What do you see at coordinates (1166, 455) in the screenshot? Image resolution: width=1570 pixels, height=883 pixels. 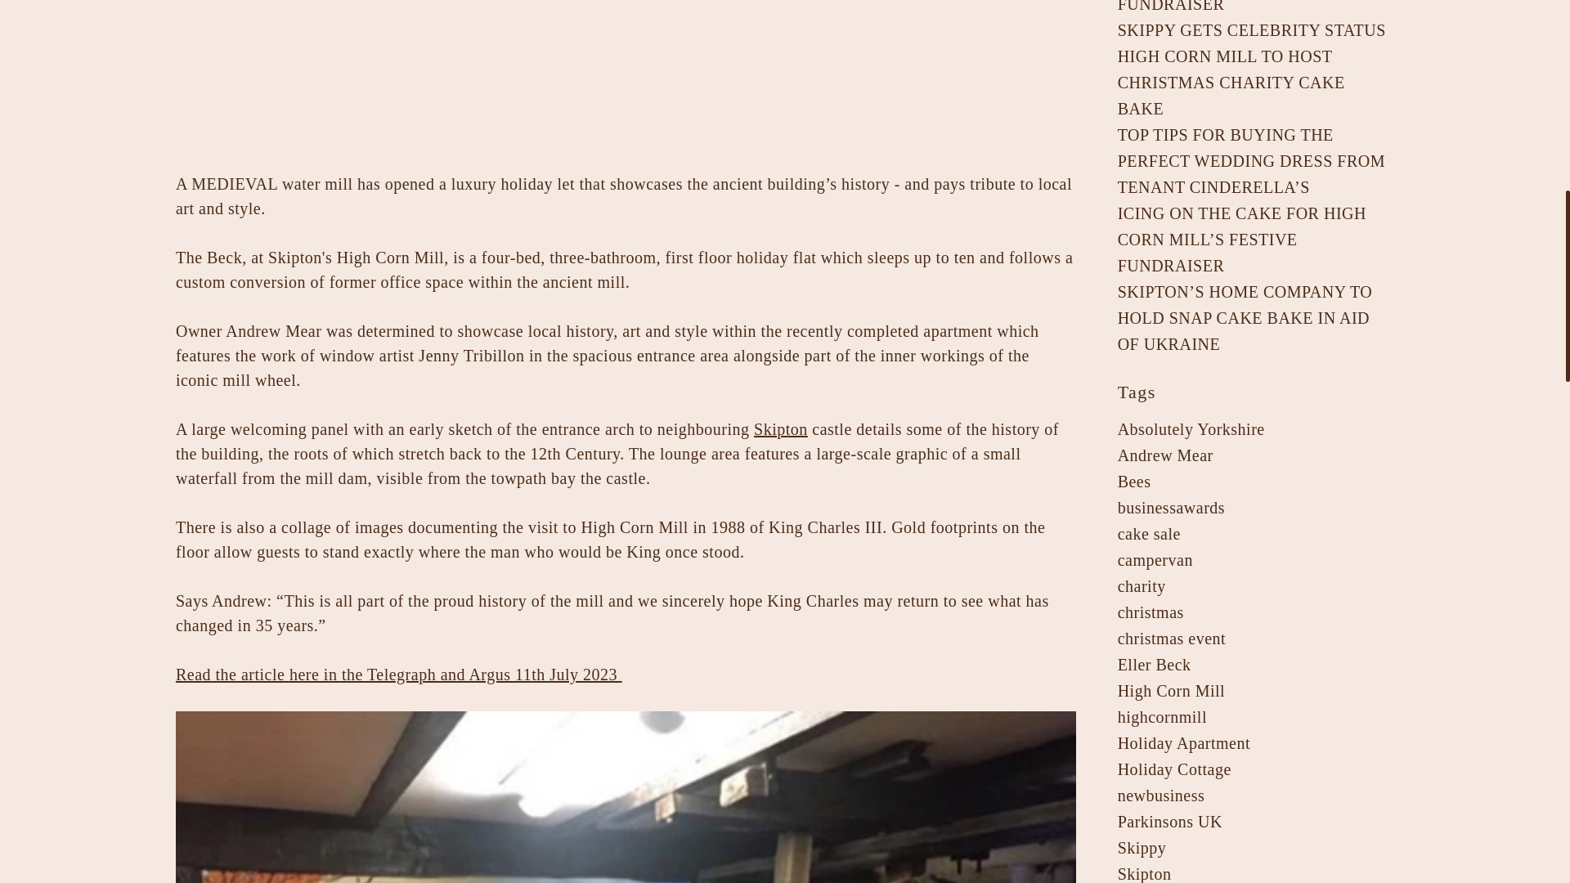 I see `Andrew Mear` at bounding box center [1166, 455].